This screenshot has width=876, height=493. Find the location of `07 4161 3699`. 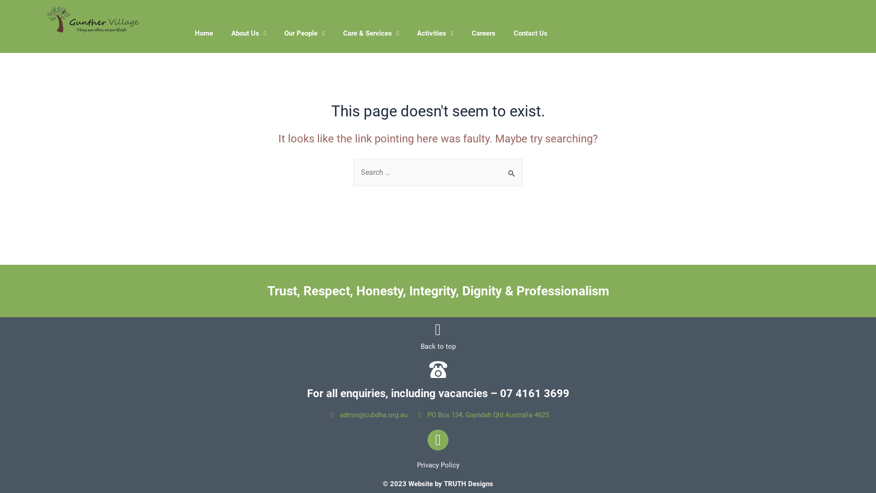

07 4161 3699 is located at coordinates (535, 393).